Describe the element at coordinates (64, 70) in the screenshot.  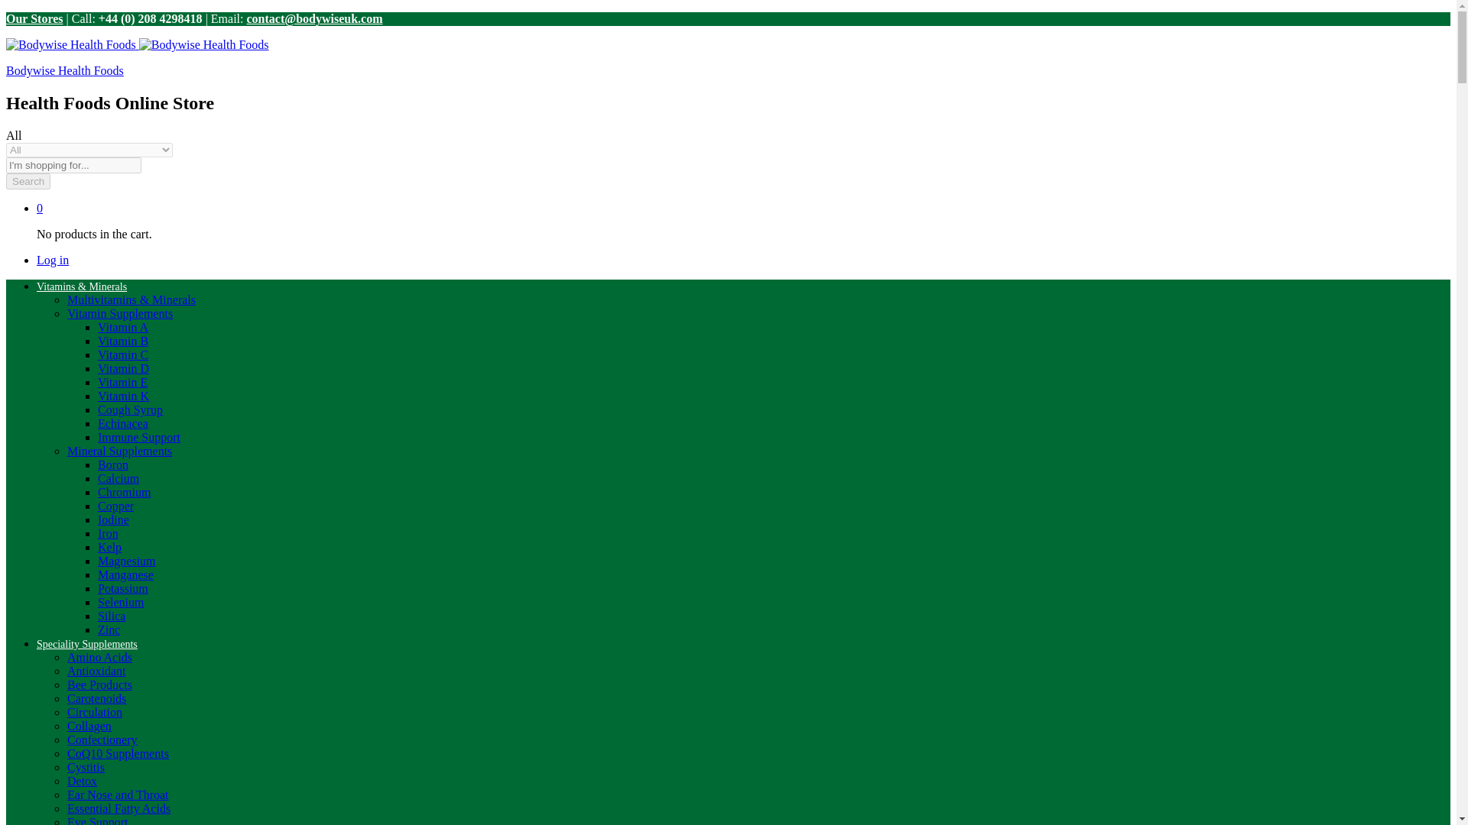
I see `Bodywise Health Foods` at that location.